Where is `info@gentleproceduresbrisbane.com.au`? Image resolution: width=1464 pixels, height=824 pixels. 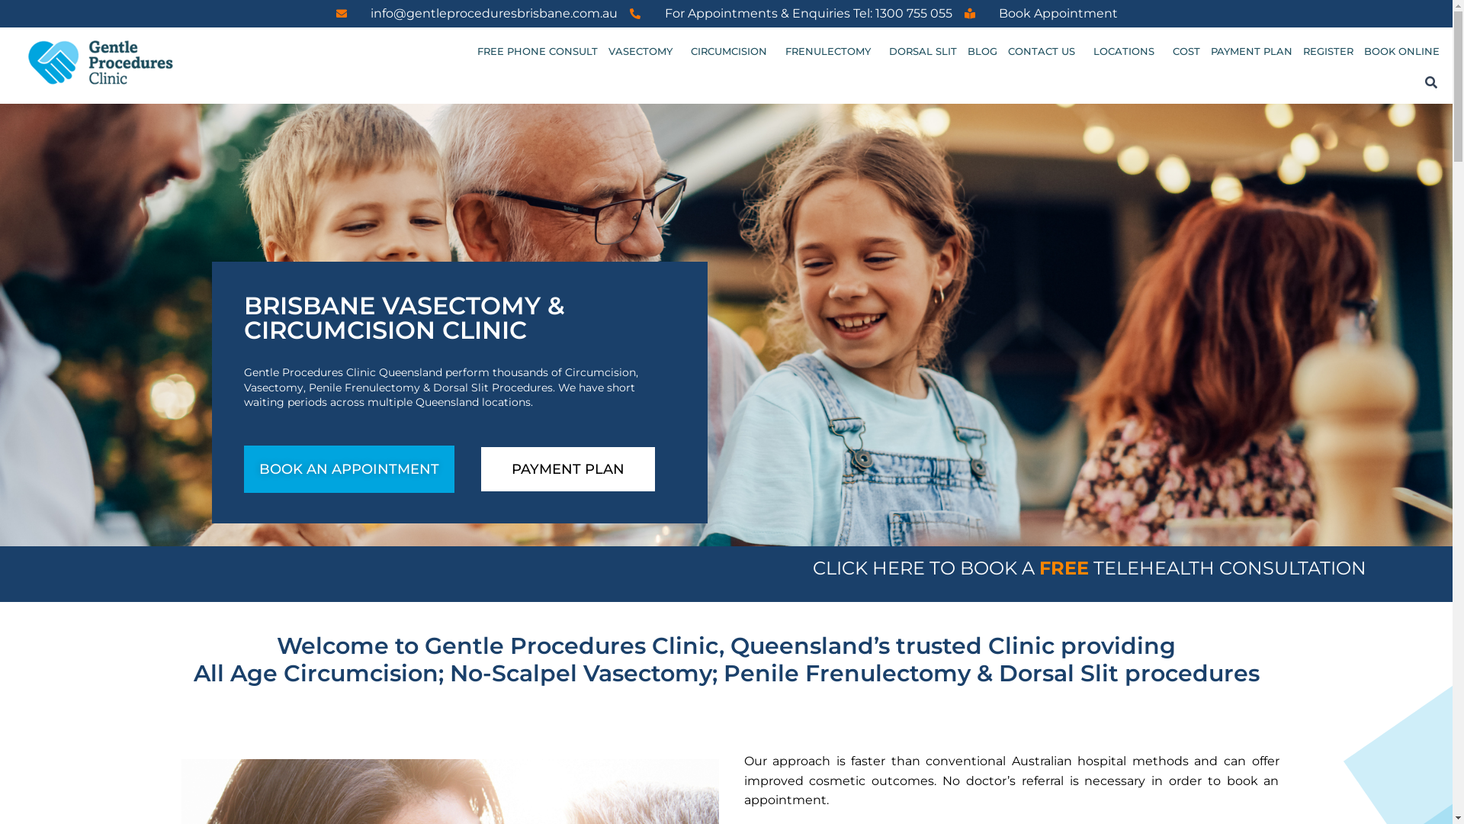 info@gentleproceduresbrisbane.com.au is located at coordinates (477, 14).